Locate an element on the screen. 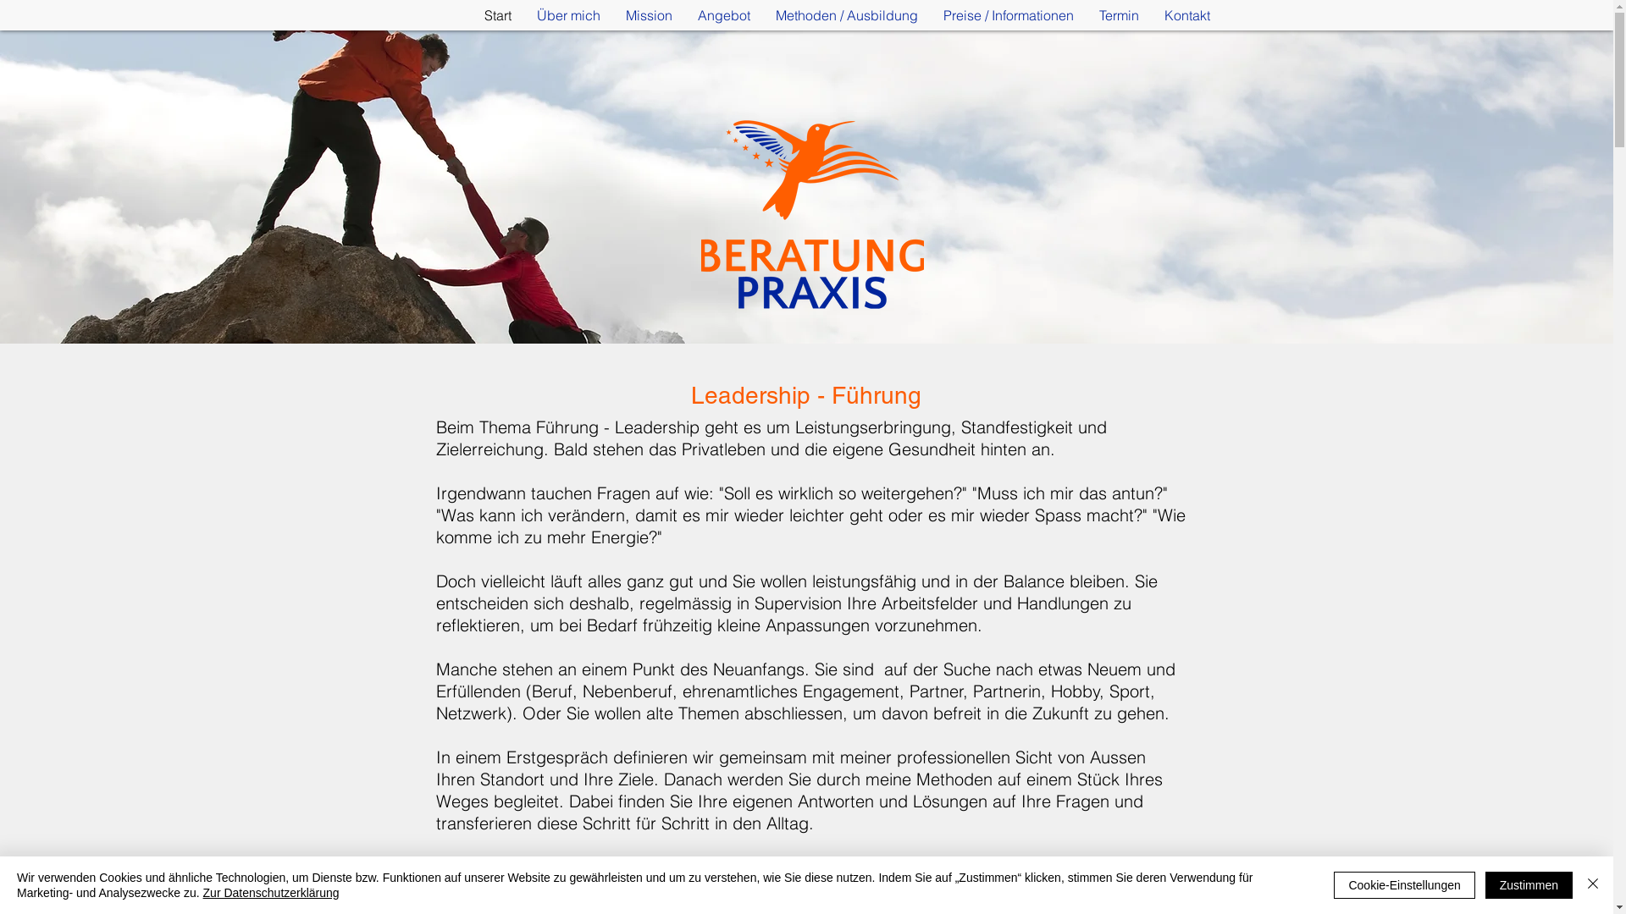  Mission is located at coordinates (649, 15).